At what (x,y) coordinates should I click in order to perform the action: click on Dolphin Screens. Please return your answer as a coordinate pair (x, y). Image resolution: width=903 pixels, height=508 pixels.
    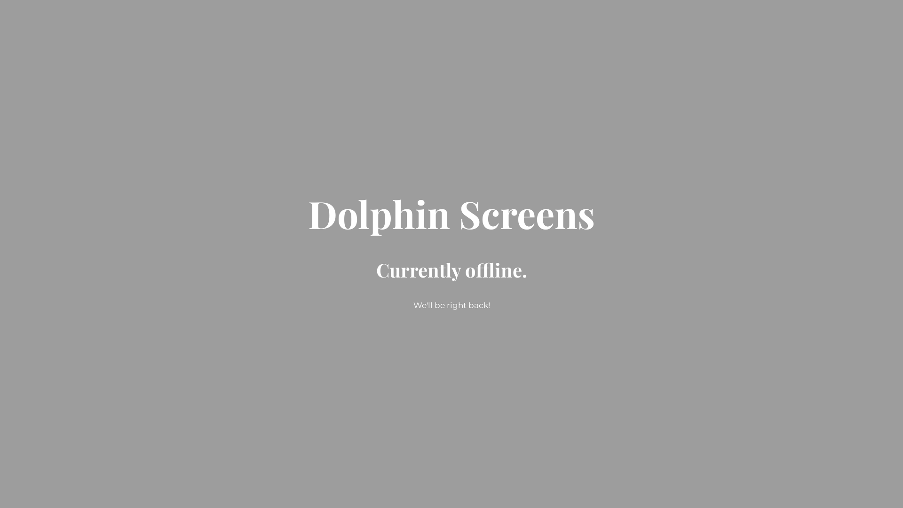
    Looking at the image, I should click on (451, 222).